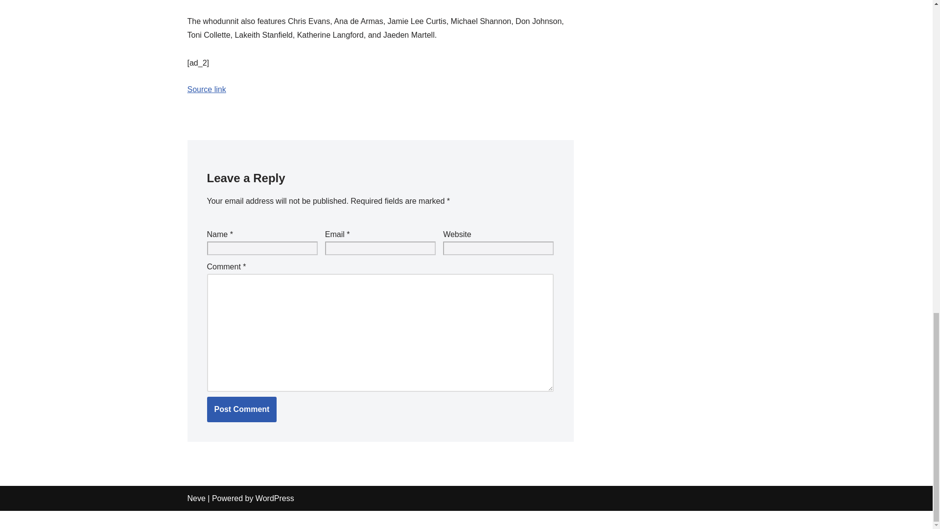 The image size is (940, 529). Describe the element at coordinates (241, 409) in the screenshot. I see `Post Comment` at that location.